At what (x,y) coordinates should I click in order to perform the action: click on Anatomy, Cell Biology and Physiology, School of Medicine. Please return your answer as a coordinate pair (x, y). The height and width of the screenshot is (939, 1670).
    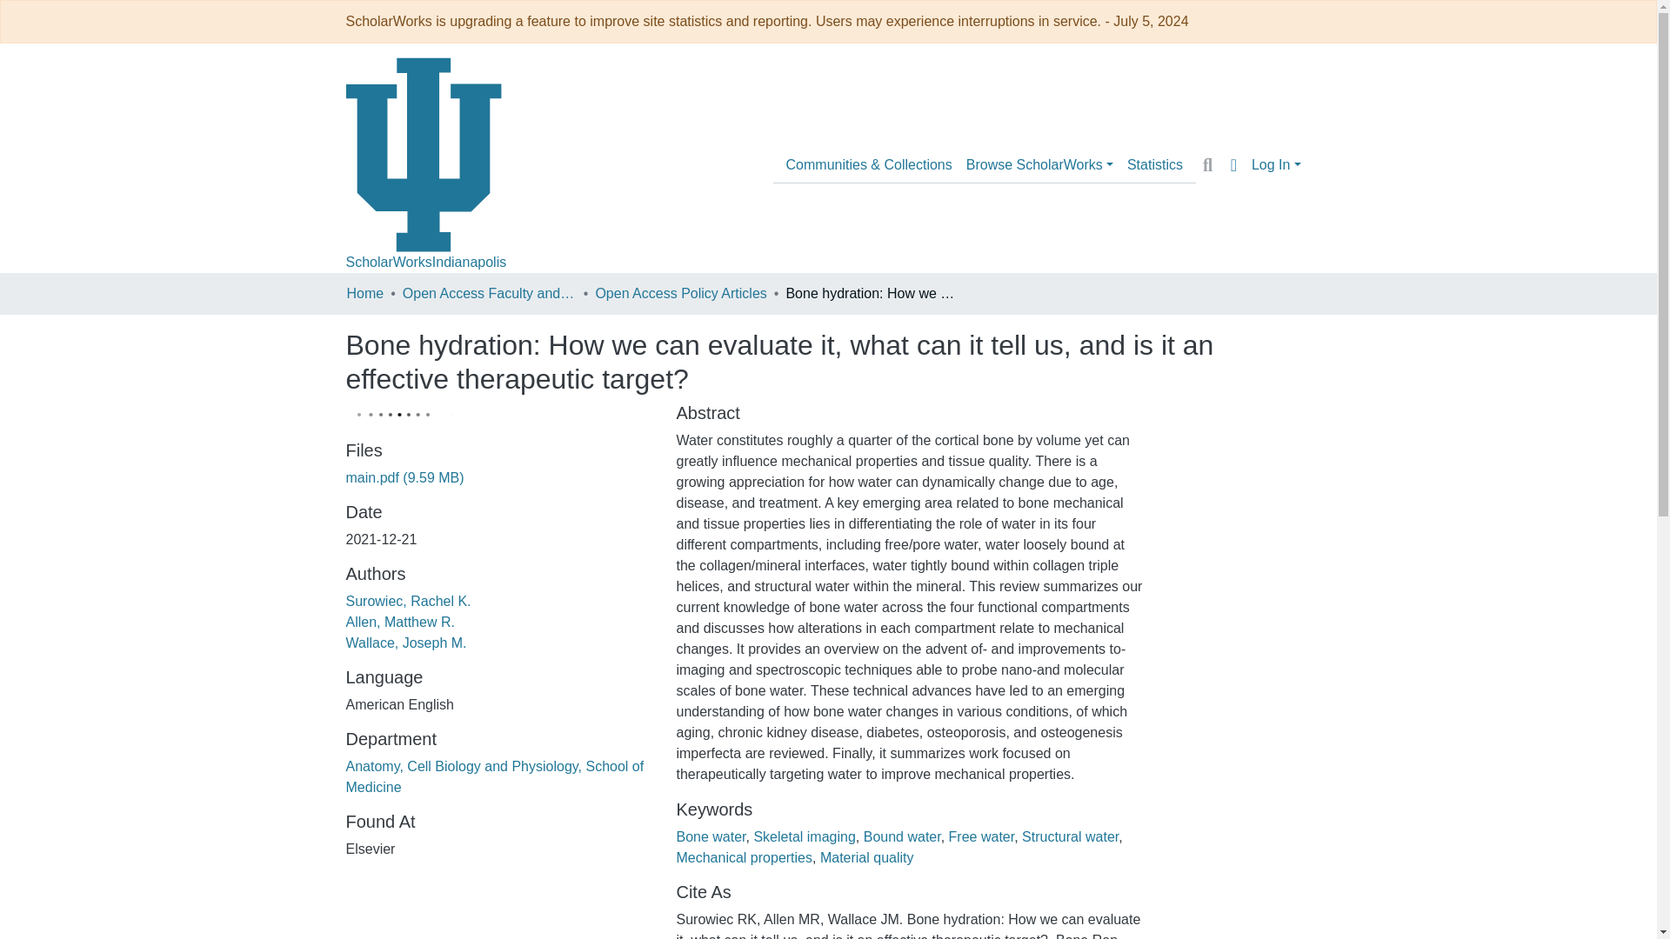
    Looking at the image, I should click on (495, 776).